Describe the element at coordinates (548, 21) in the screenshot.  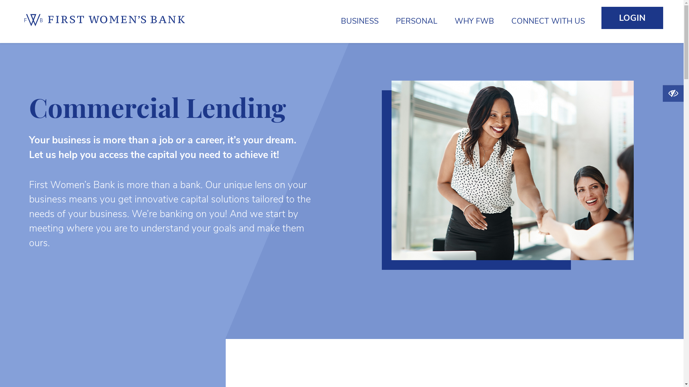
I see `CONNECT WITH US` at that location.